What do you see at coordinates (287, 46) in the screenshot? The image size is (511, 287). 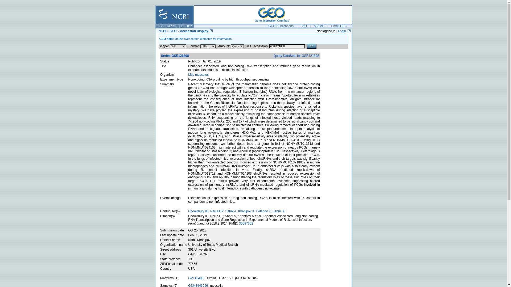 I see `GSE121808` at bounding box center [287, 46].